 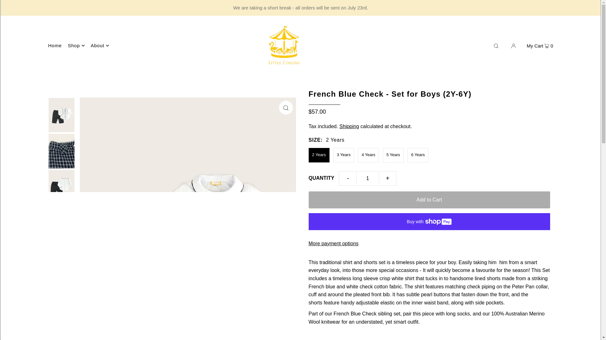 I want to click on Shop, so click(x=76, y=45).